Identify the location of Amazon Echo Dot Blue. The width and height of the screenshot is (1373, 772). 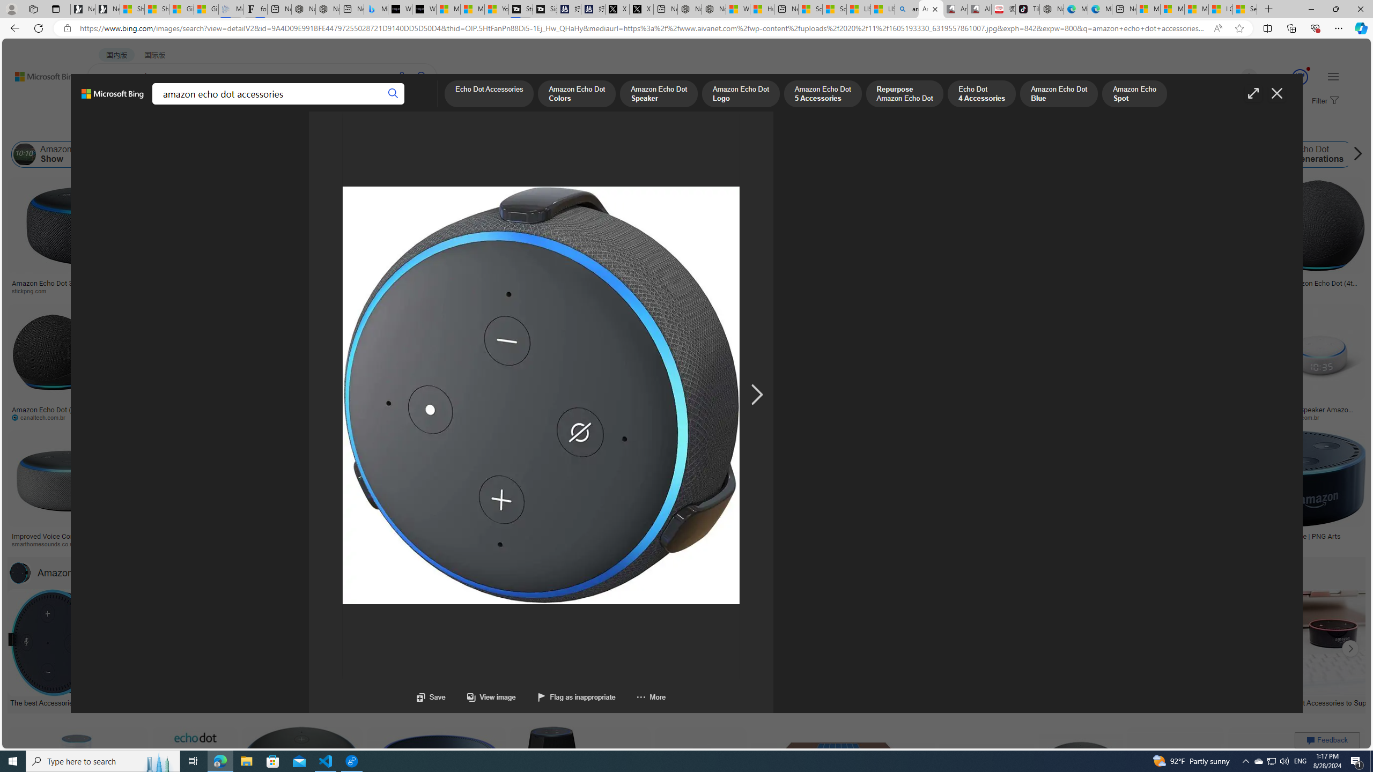
(1059, 94).